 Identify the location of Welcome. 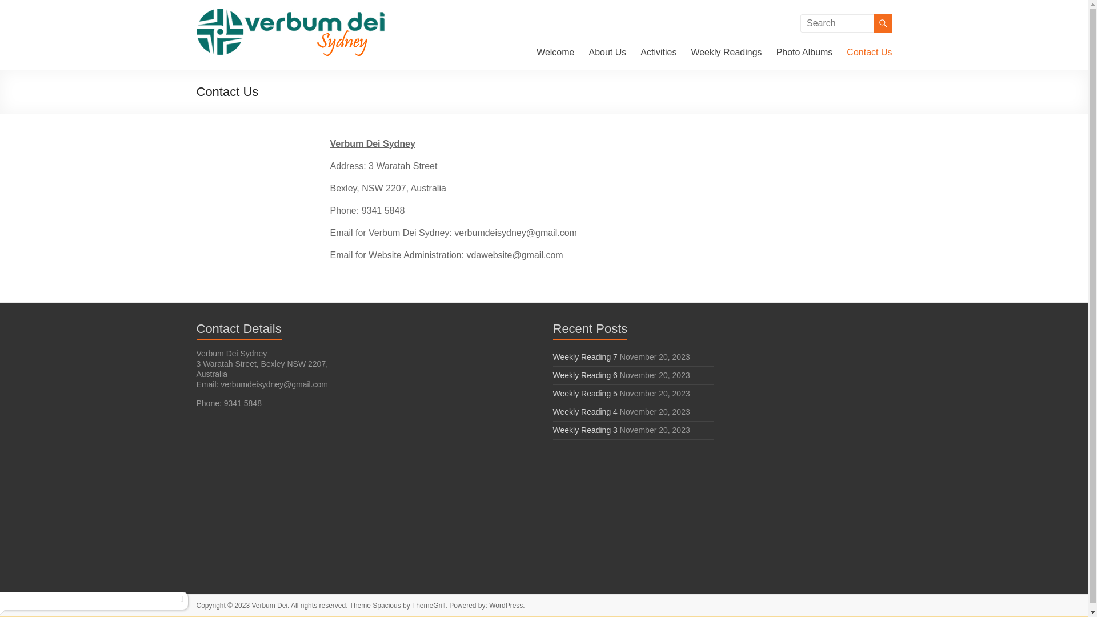
(555, 53).